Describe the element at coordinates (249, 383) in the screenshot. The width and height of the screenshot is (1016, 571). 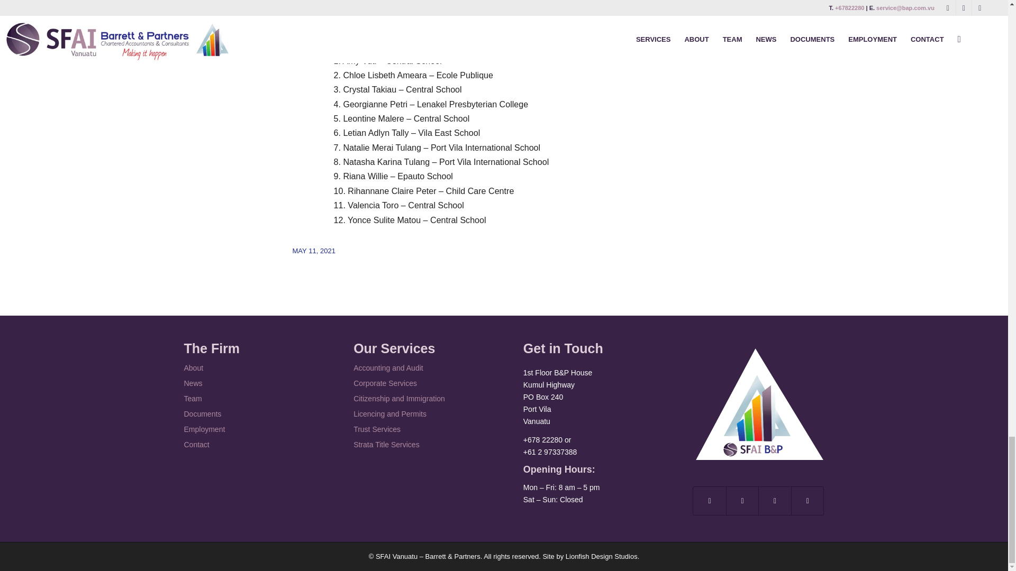
I see `News` at that location.